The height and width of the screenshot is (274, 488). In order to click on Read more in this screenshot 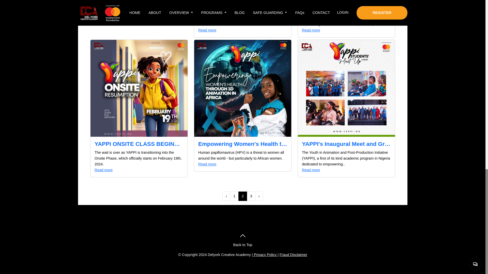, I will do `click(139, 170)`.